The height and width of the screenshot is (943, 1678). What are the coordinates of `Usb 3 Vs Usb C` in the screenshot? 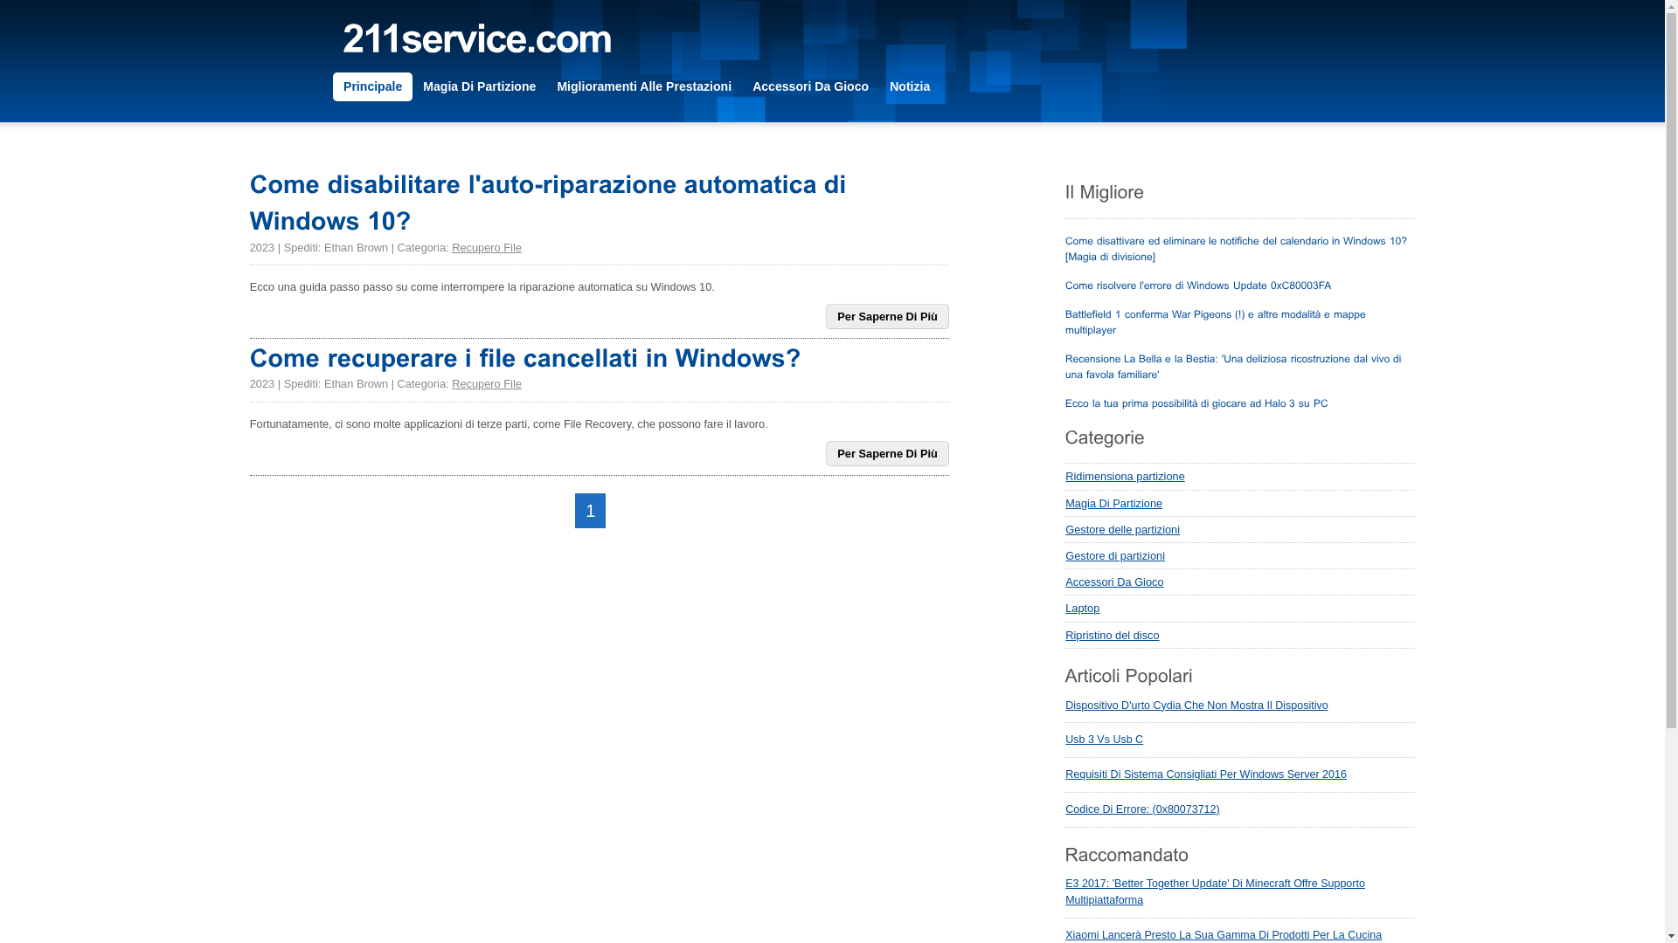 It's located at (1105, 740).